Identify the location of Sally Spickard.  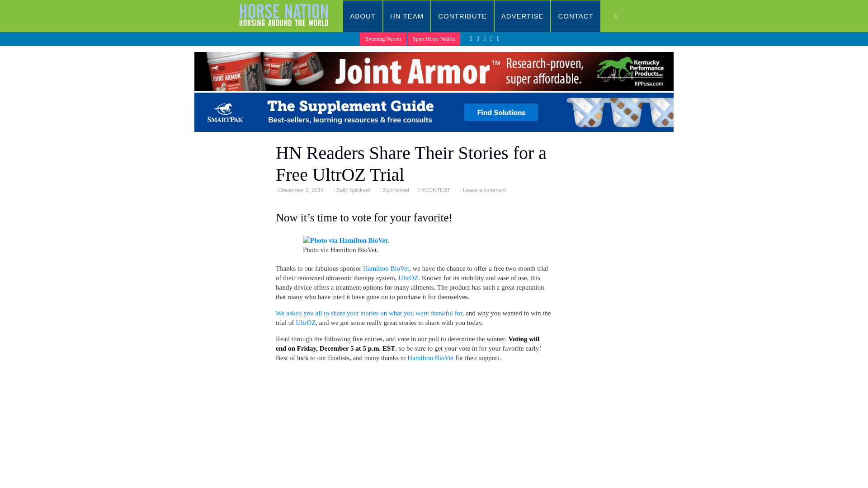
(353, 190).